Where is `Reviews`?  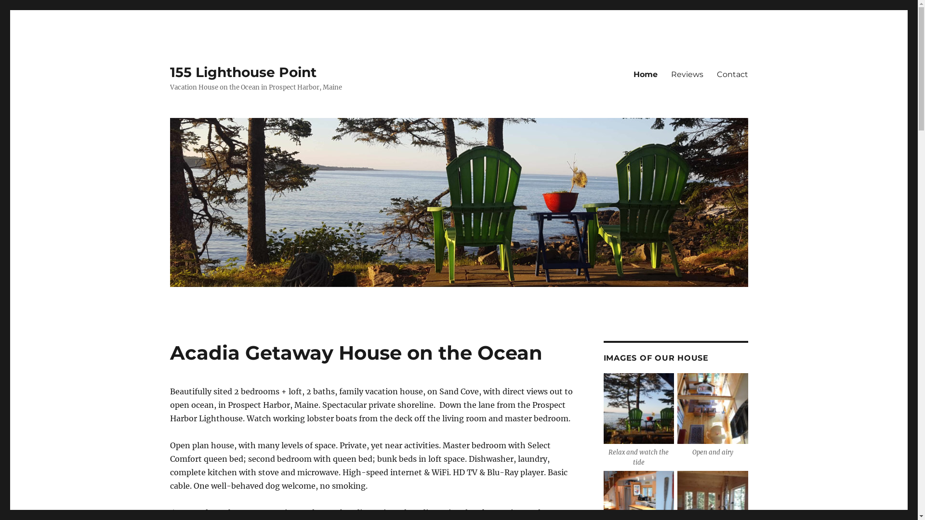 Reviews is located at coordinates (687, 74).